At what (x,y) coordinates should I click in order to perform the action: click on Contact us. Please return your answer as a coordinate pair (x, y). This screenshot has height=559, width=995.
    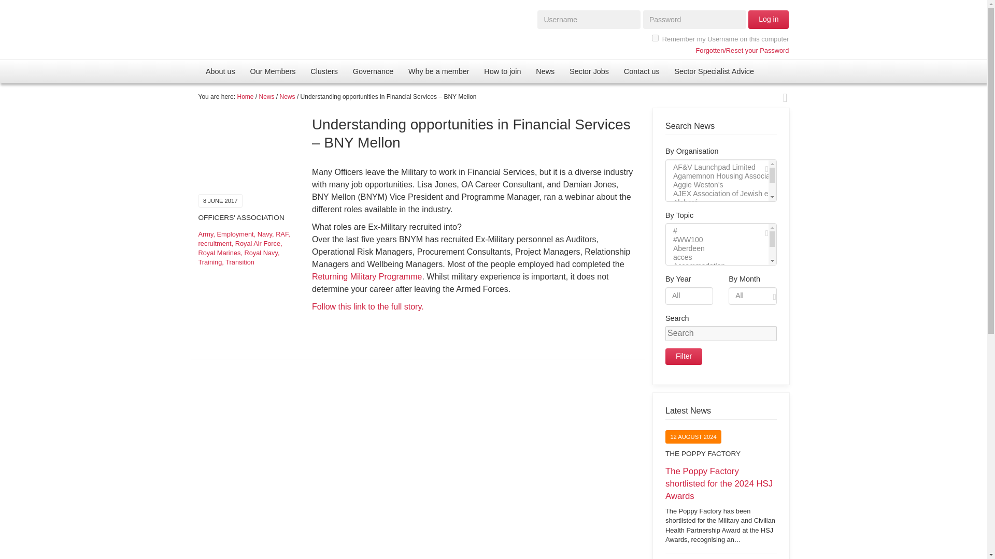
    Looking at the image, I should click on (641, 71).